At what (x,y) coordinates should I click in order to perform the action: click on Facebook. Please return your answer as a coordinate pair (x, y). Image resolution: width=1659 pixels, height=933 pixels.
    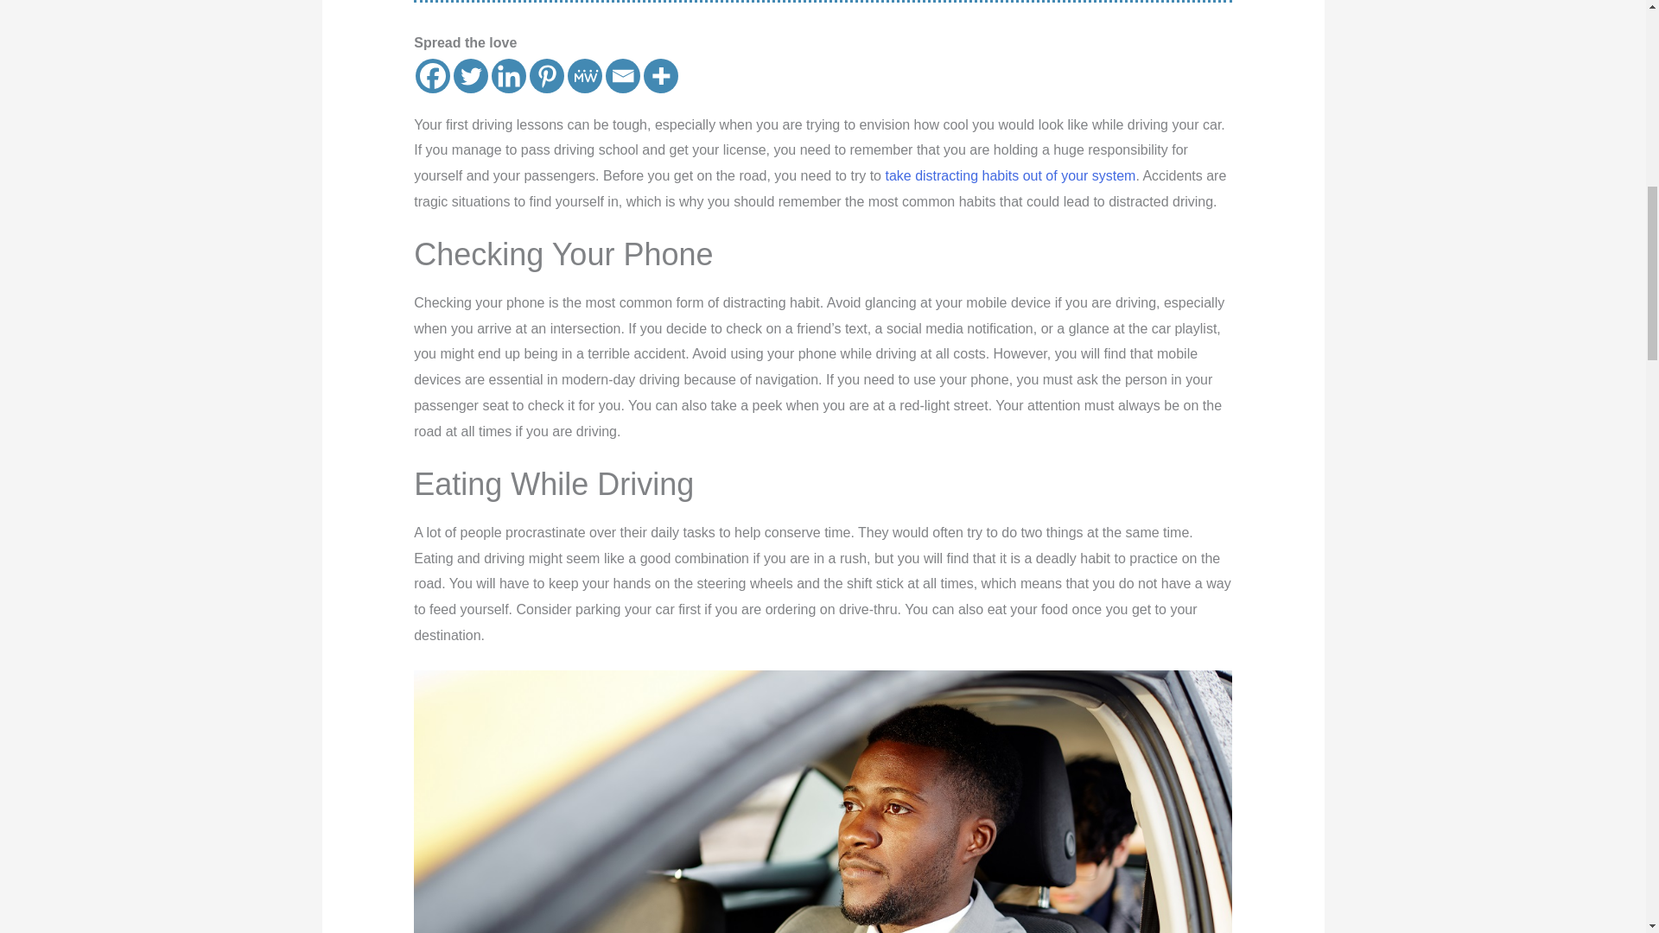
    Looking at the image, I should click on (432, 76).